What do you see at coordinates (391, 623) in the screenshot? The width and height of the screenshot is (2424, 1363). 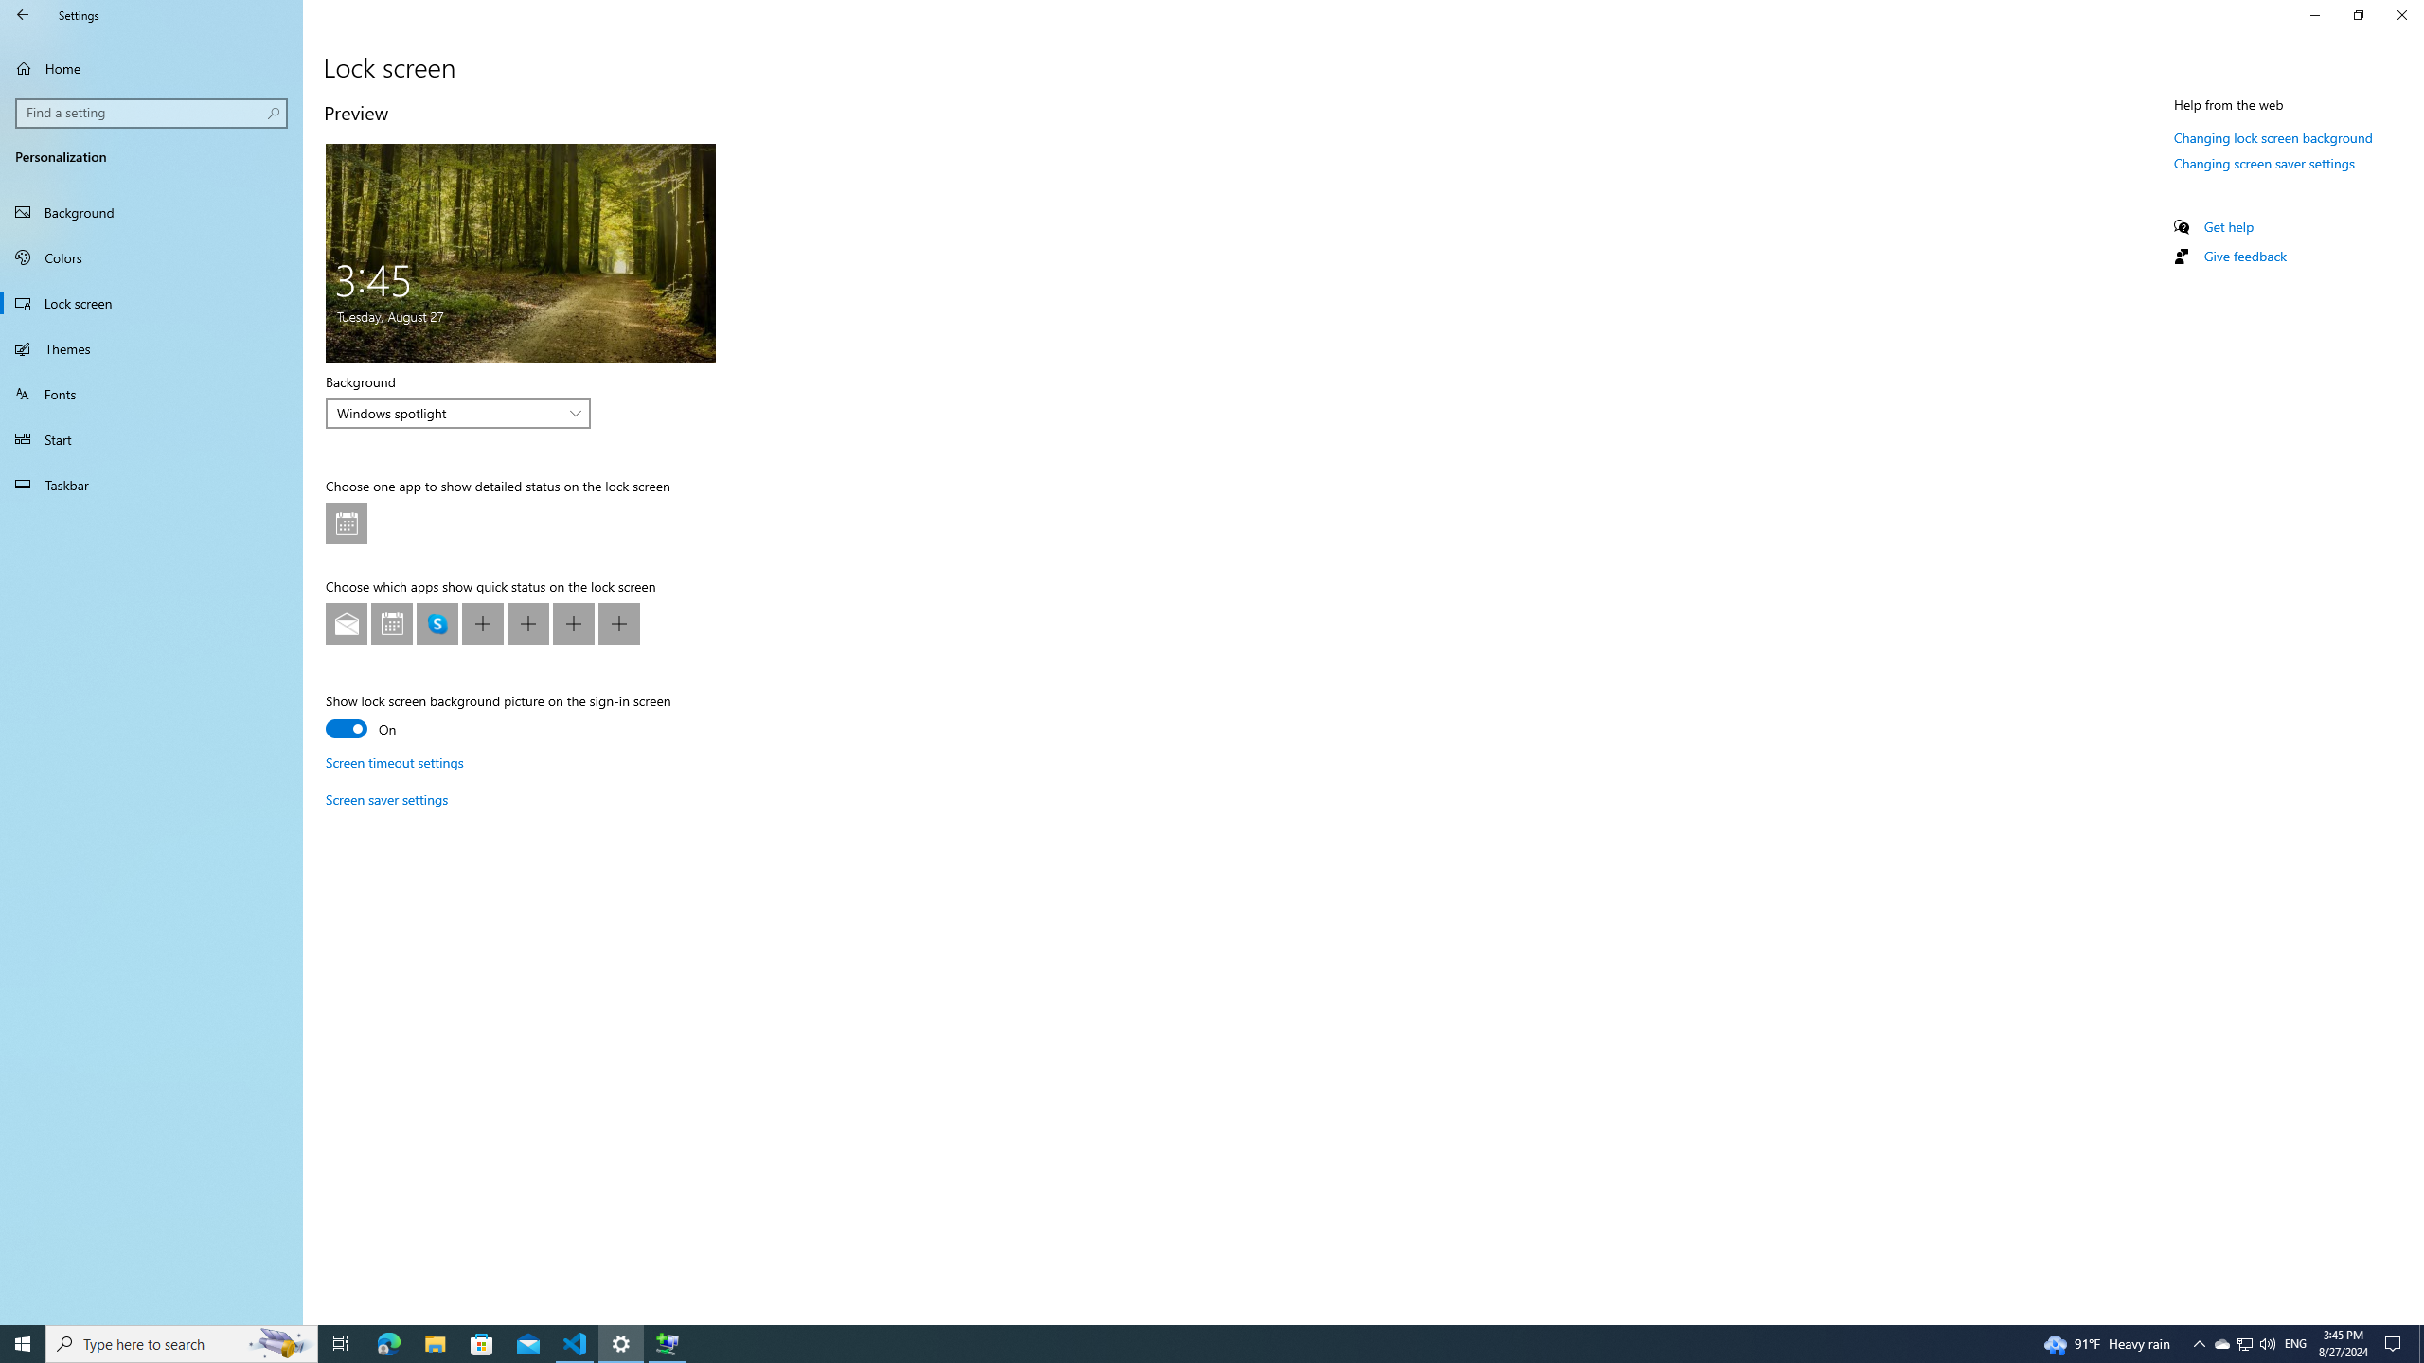 I see `Calendar` at bounding box center [391, 623].